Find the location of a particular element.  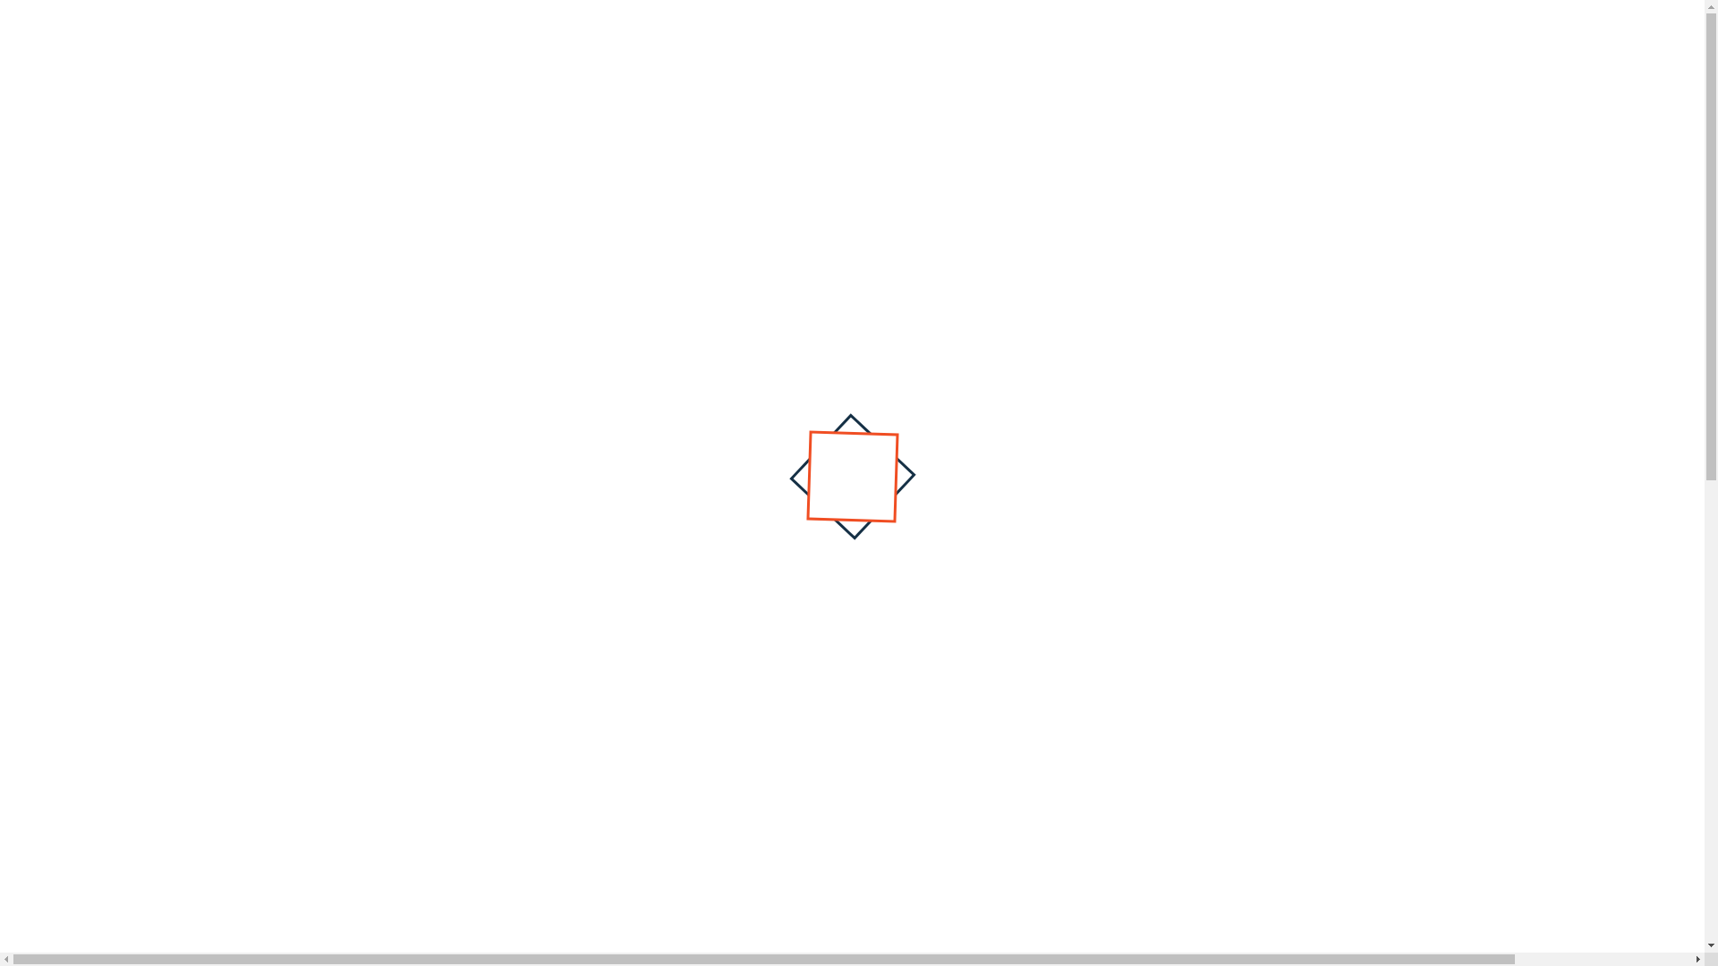

Individual is located at coordinates (786, 132).